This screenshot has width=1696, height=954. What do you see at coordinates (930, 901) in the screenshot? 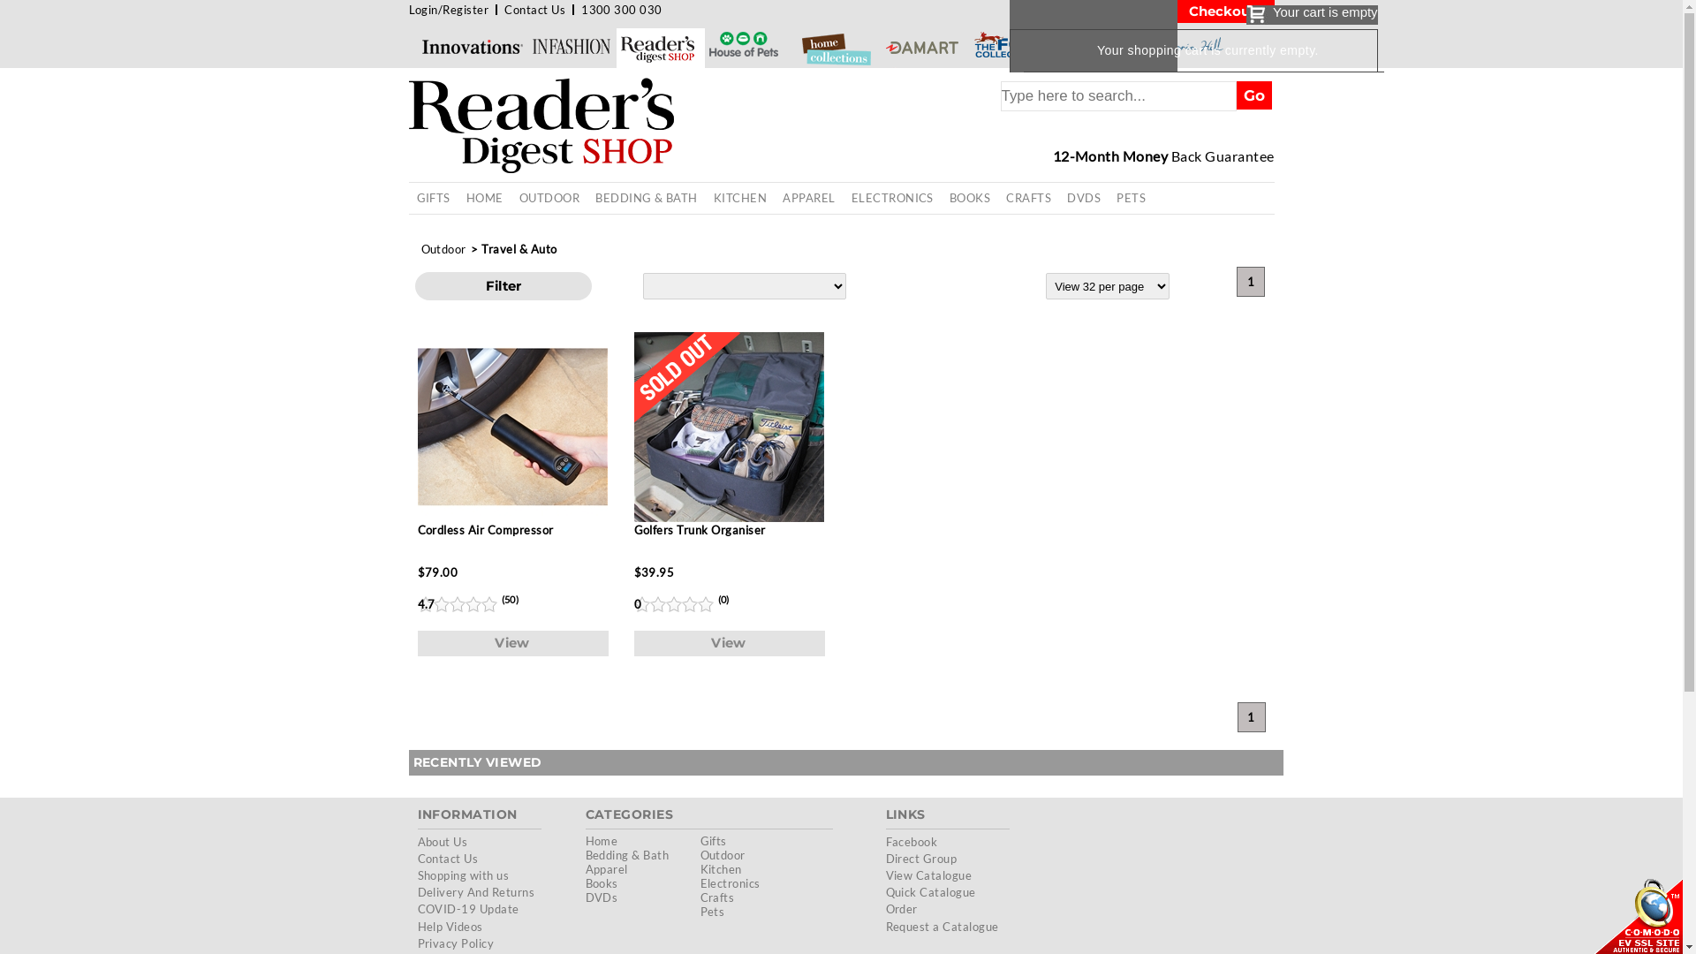
I see `Quick Catalogue Order` at bounding box center [930, 901].